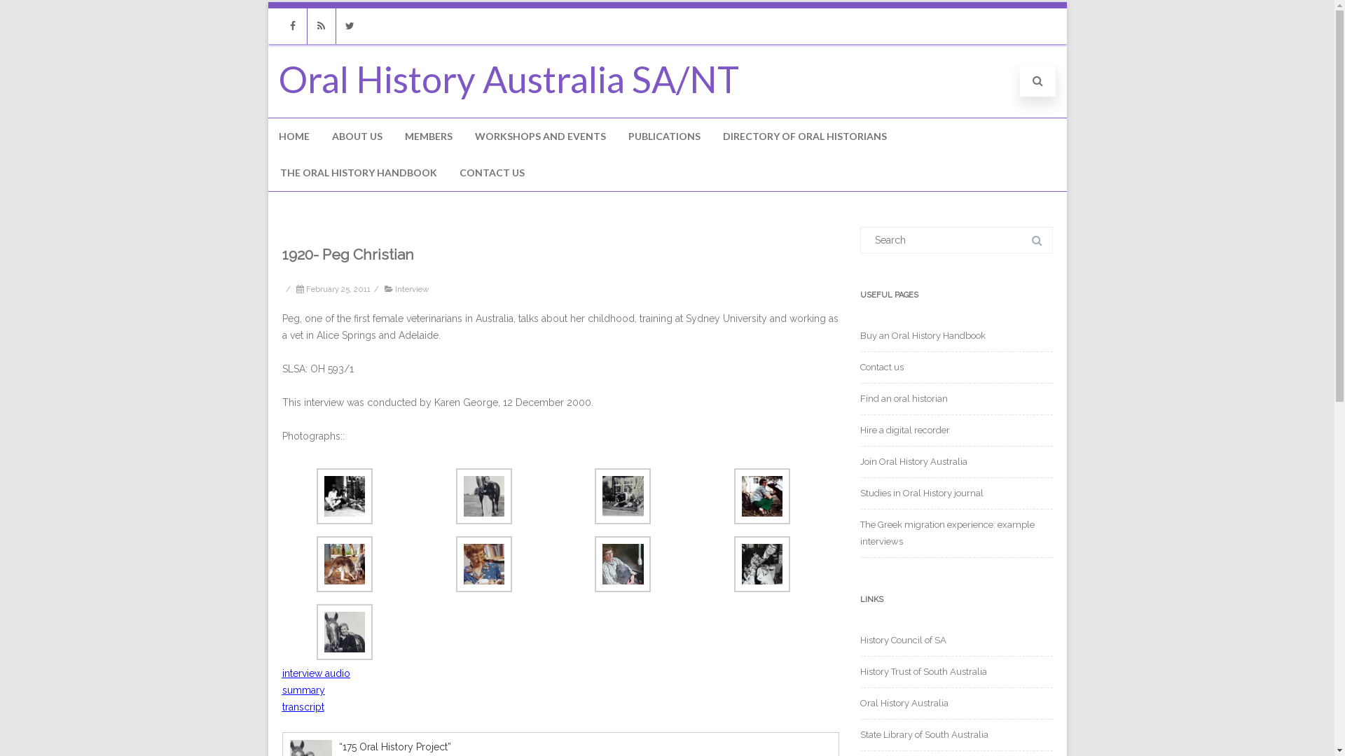 The height and width of the screenshot is (756, 1345). I want to click on Facebook, so click(293, 27).